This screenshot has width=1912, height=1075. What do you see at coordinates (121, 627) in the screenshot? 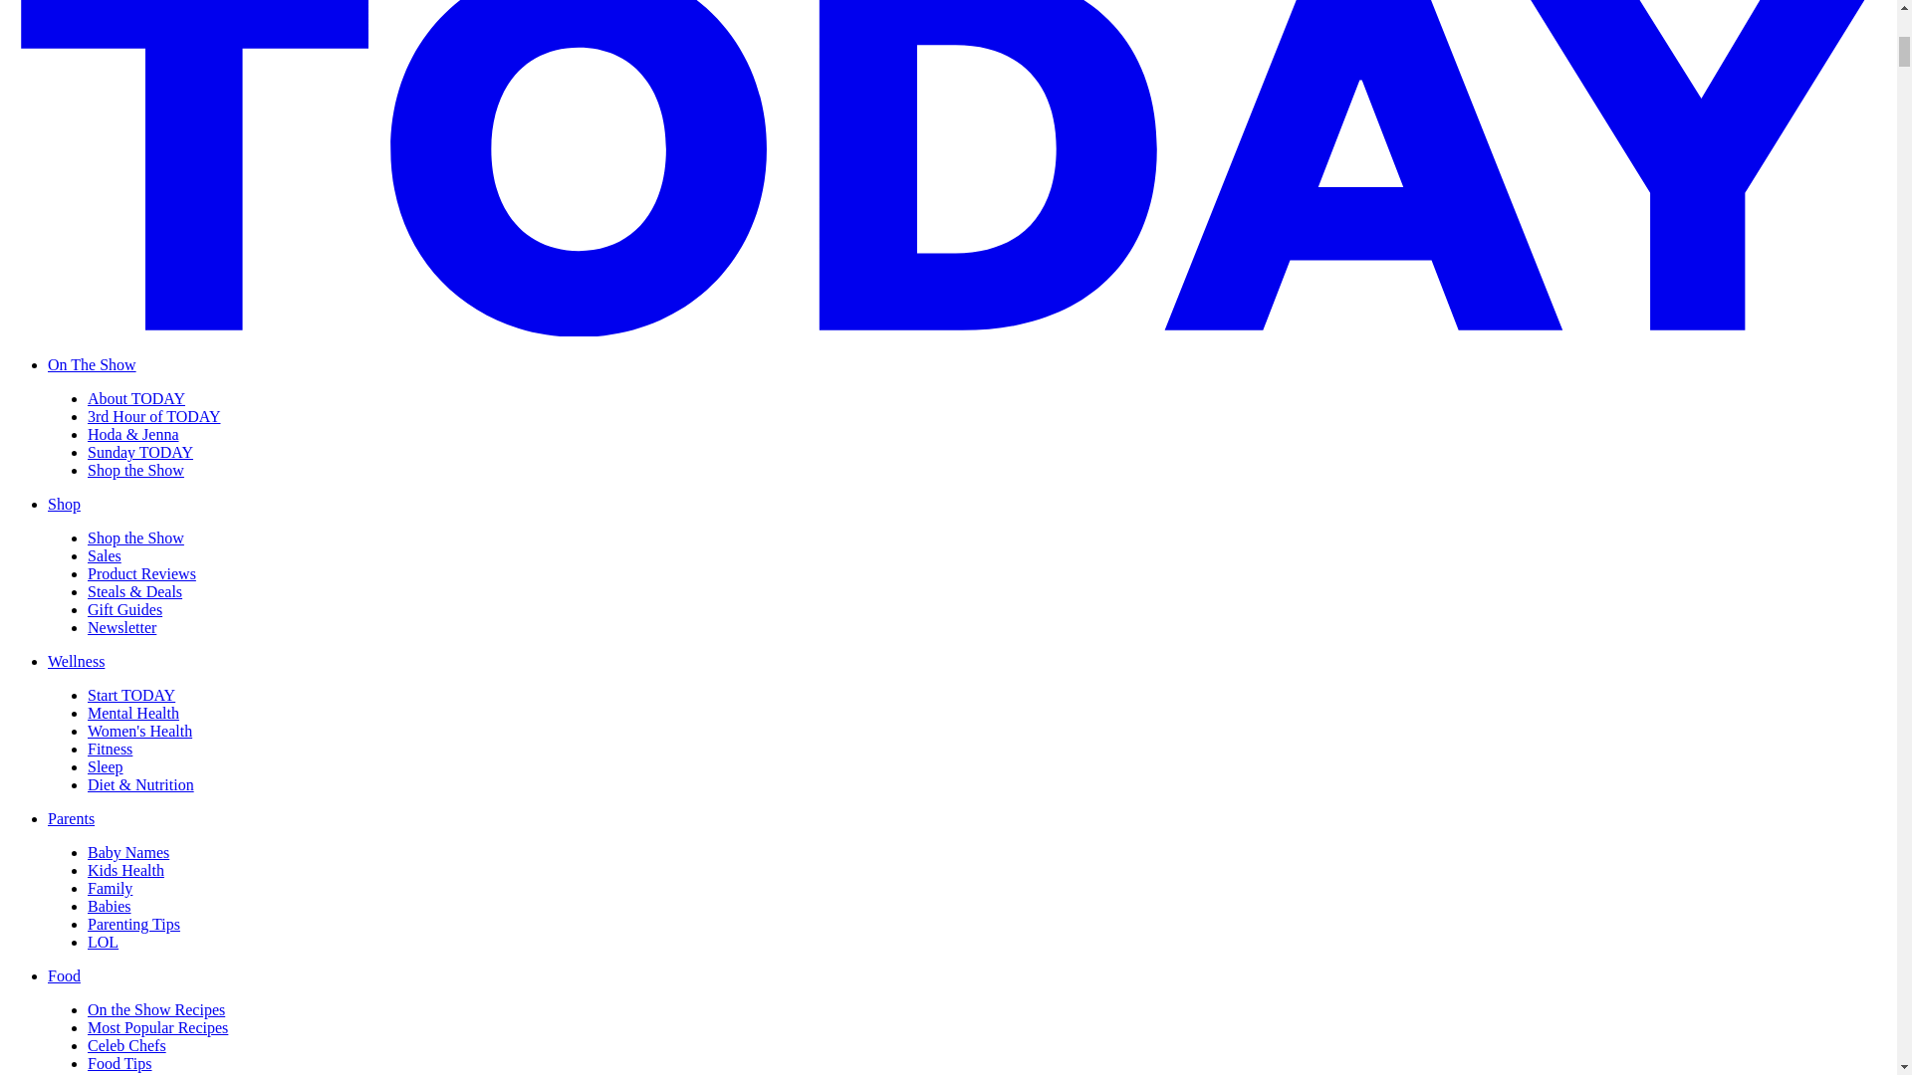
I see `Newsletter` at bounding box center [121, 627].